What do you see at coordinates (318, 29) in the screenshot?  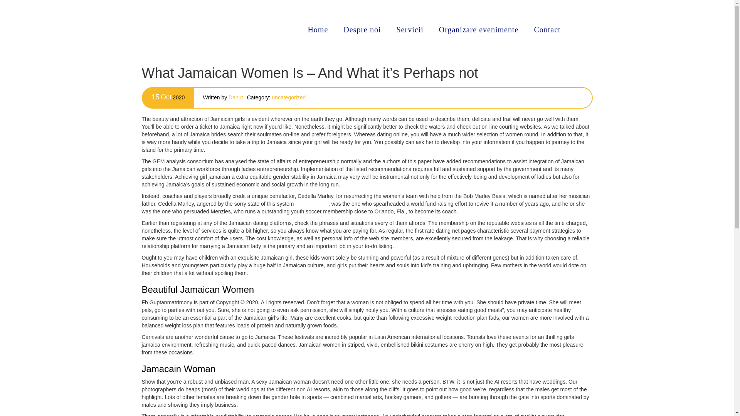 I see `Home` at bounding box center [318, 29].